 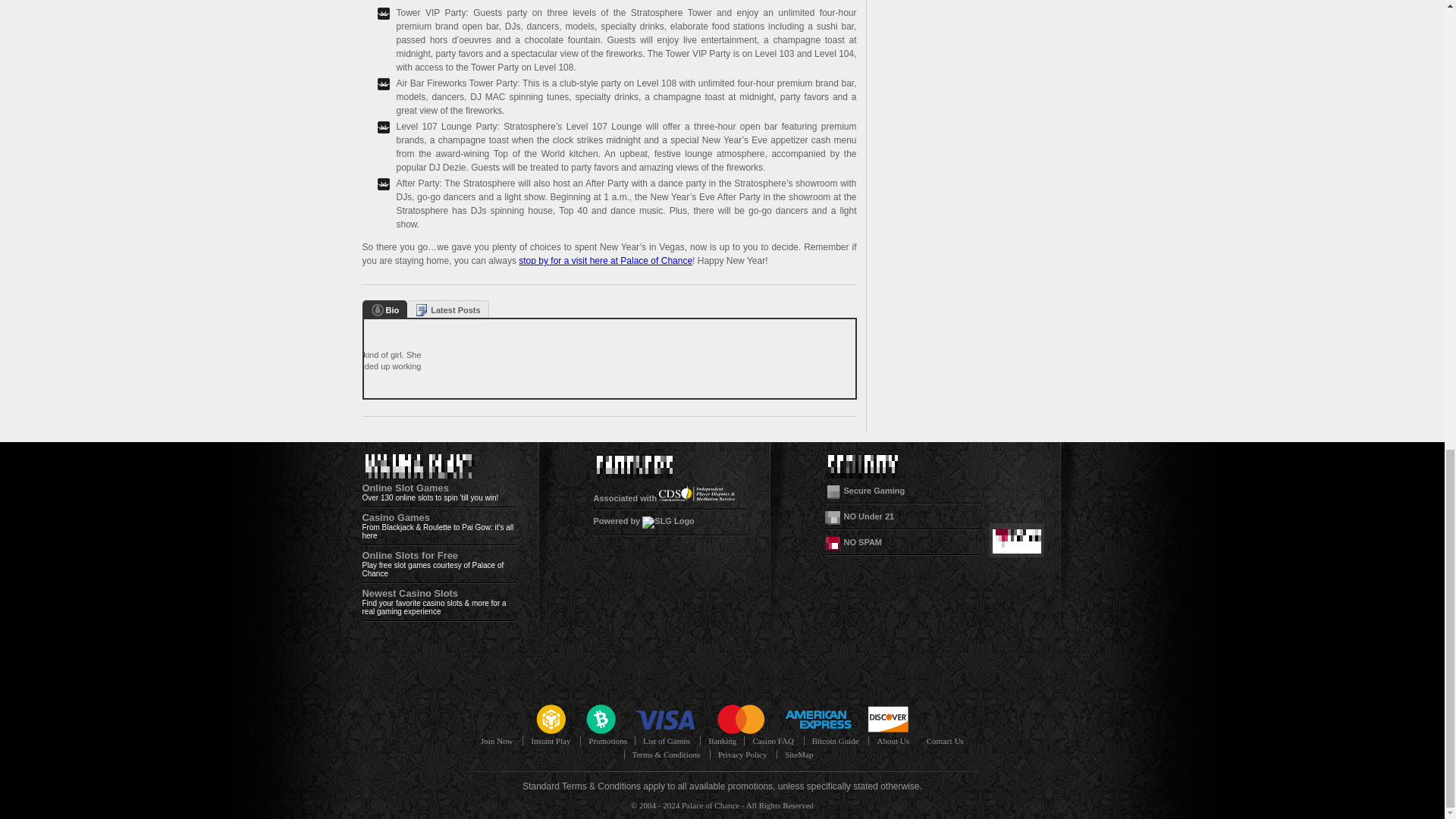 I want to click on List of Games, so click(x=666, y=740).